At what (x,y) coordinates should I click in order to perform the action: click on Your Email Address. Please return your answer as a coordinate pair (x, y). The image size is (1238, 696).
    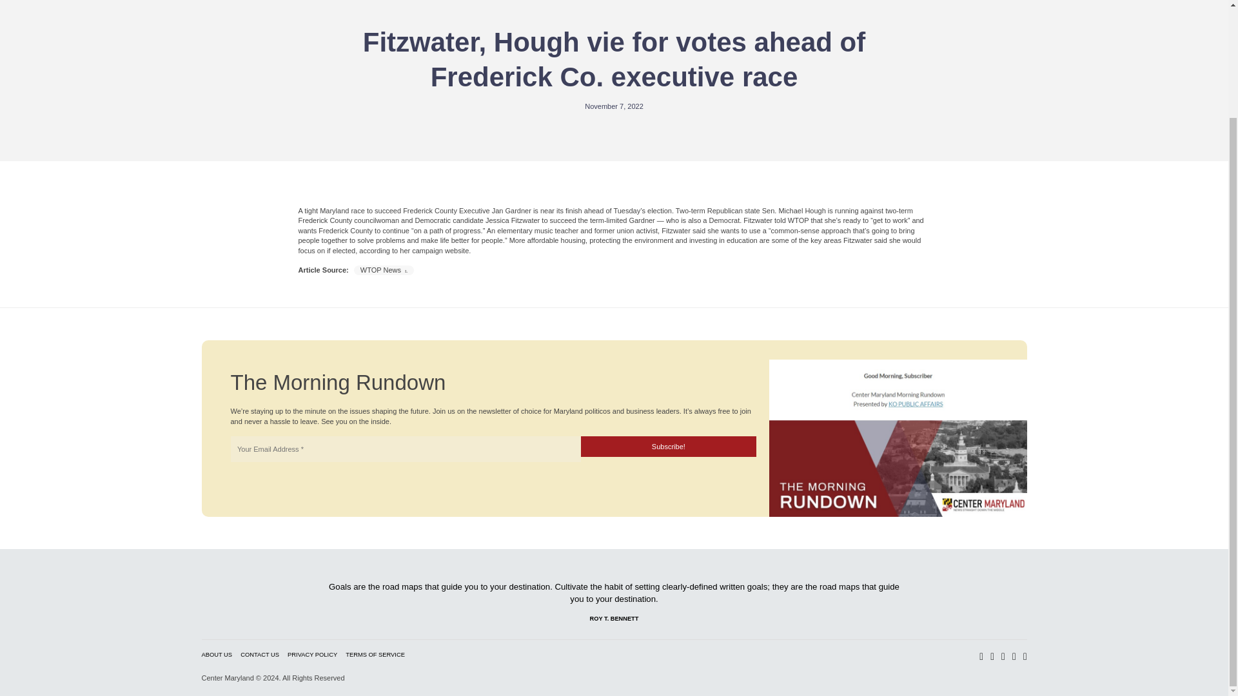
    Looking at the image, I should click on (405, 449).